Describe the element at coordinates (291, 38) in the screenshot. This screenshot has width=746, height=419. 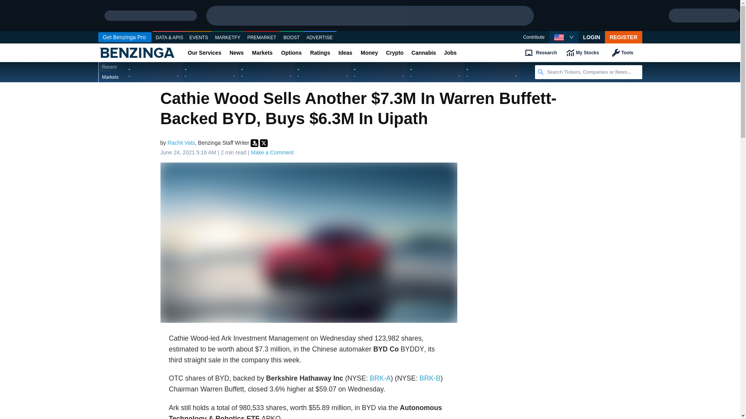
I see `BOOST` at that location.